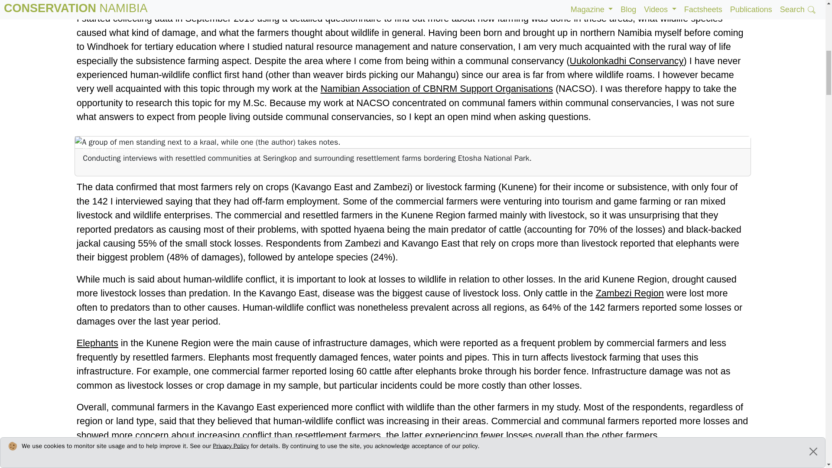 The height and width of the screenshot is (468, 832). I want to click on Zambezi Region, so click(630, 293).